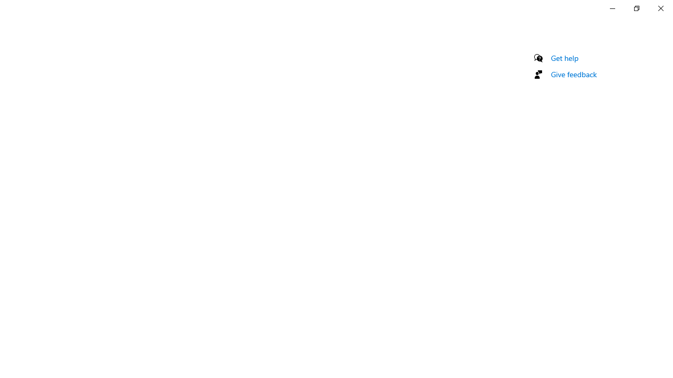  What do you see at coordinates (612, 8) in the screenshot?
I see `Minimize Settings` at bounding box center [612, 8].